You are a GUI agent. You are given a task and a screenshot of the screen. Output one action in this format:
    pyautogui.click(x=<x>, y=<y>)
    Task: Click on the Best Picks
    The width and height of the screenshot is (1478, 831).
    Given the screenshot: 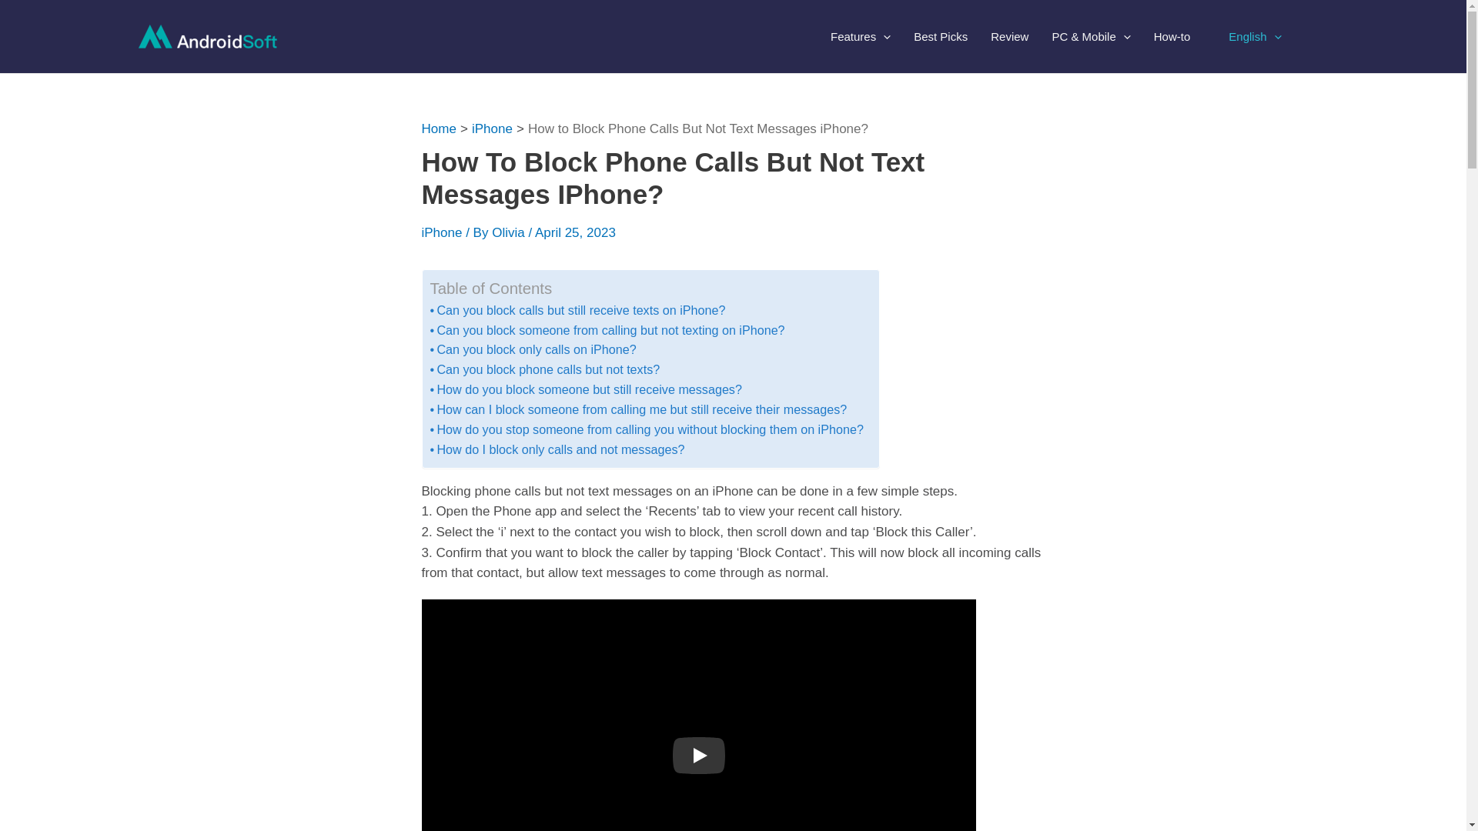 What is the action you would take?
    pyautogui.click(x=940, y=37)
    